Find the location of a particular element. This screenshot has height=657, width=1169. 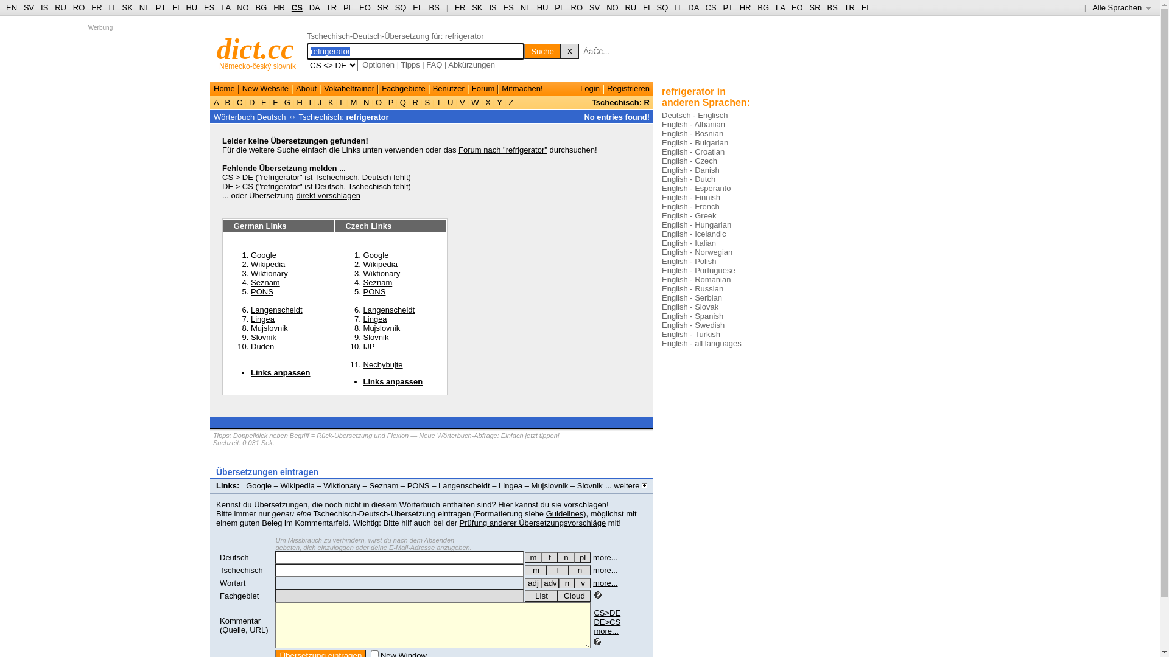

English - Serbian is located at coordinates (692, 298).